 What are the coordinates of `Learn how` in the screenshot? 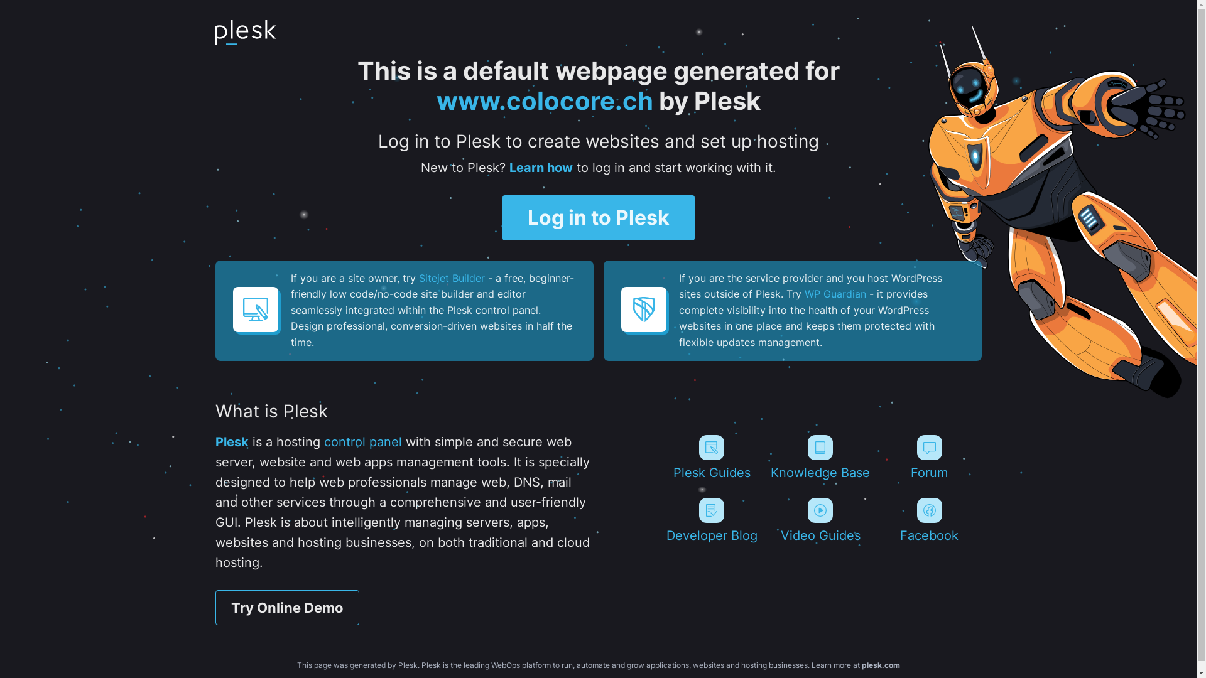 It's located at (540, 168).